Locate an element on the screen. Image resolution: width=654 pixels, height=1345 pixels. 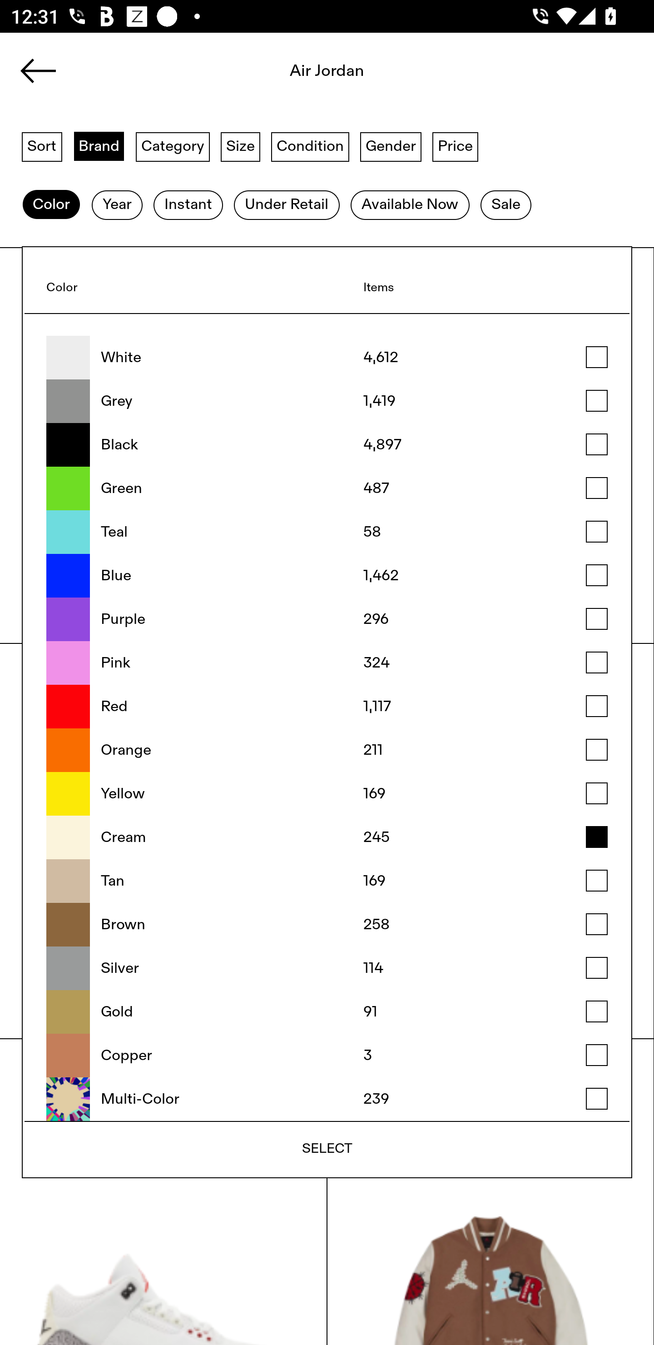
Multi-Color 239 is located at coordinates (327, 1099).